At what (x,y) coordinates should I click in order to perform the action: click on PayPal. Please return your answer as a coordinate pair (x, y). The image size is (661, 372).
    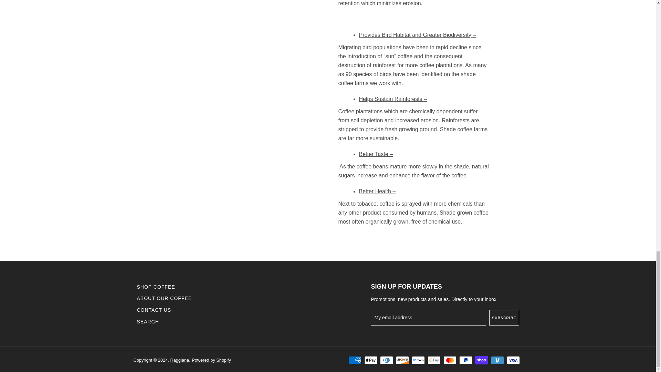
    Looking at the image, I should click on (466, 360).